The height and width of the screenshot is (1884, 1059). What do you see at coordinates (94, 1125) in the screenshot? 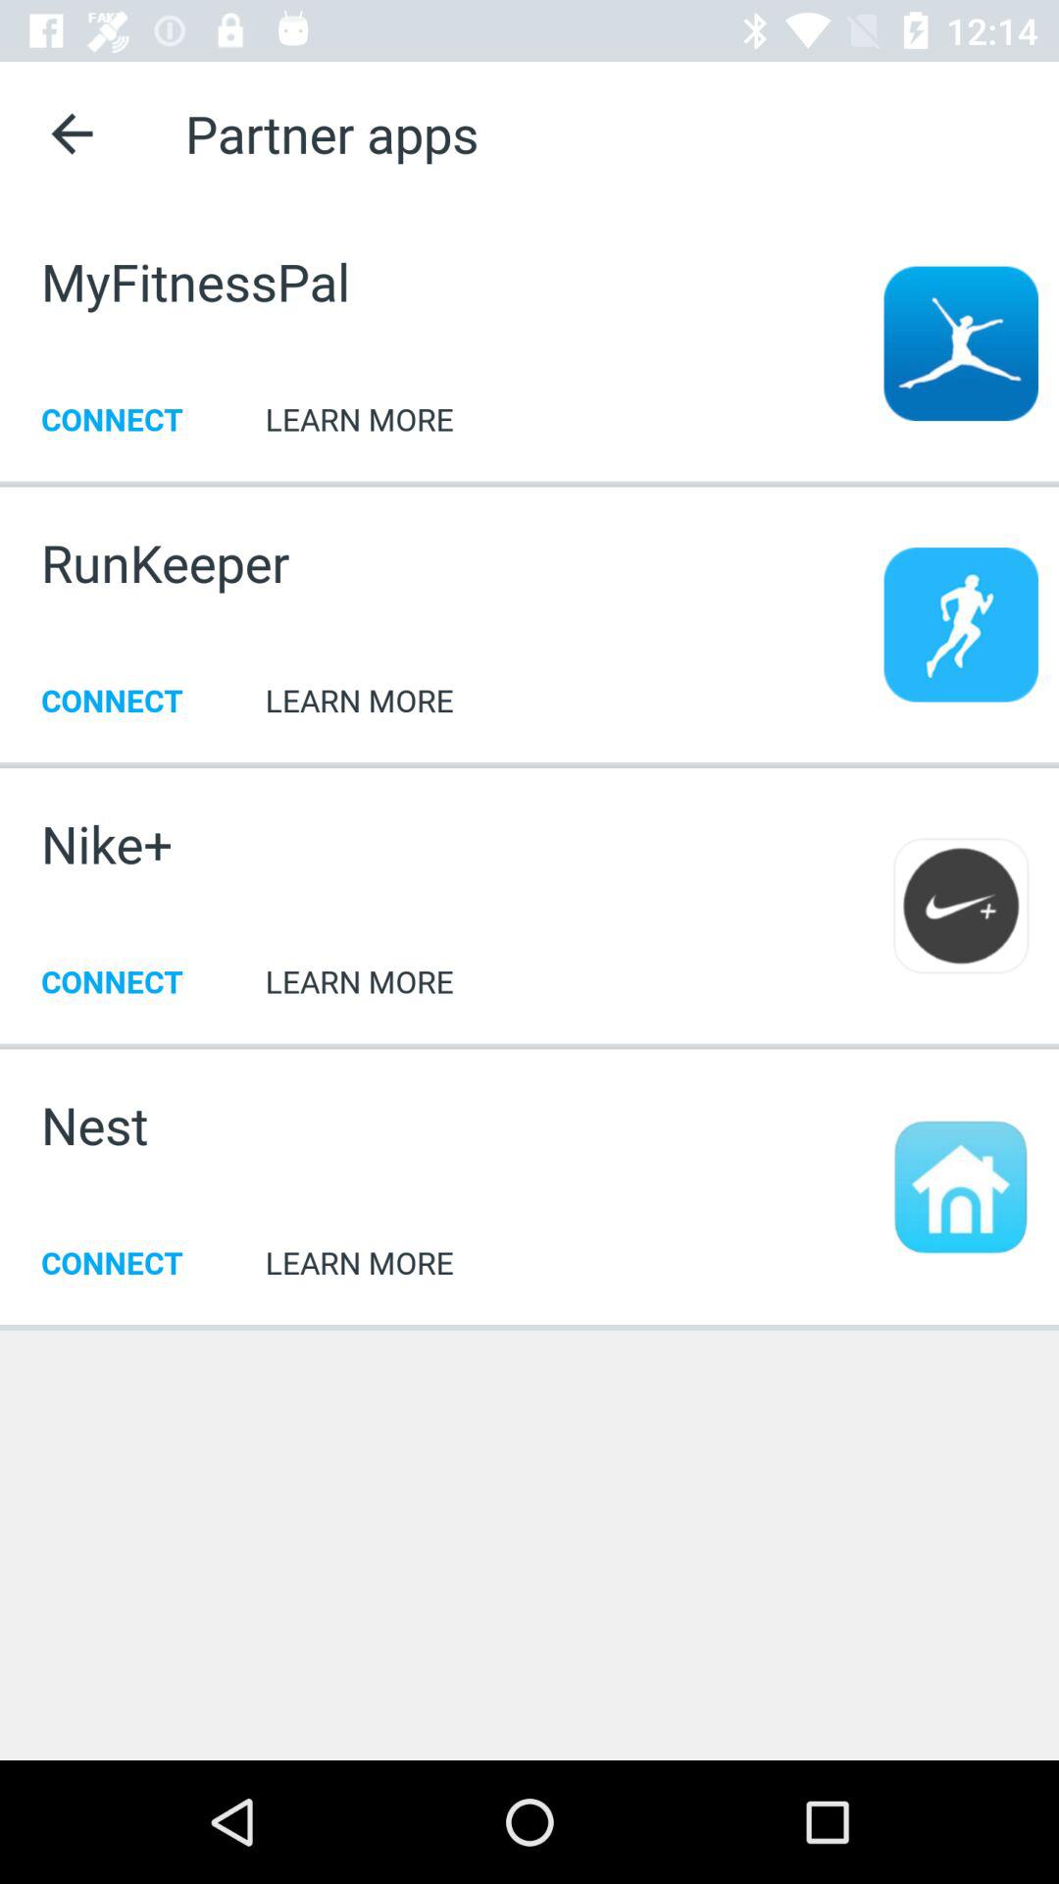
I see `turn off the icon above the connect item` at bounding box center [94, 1125].